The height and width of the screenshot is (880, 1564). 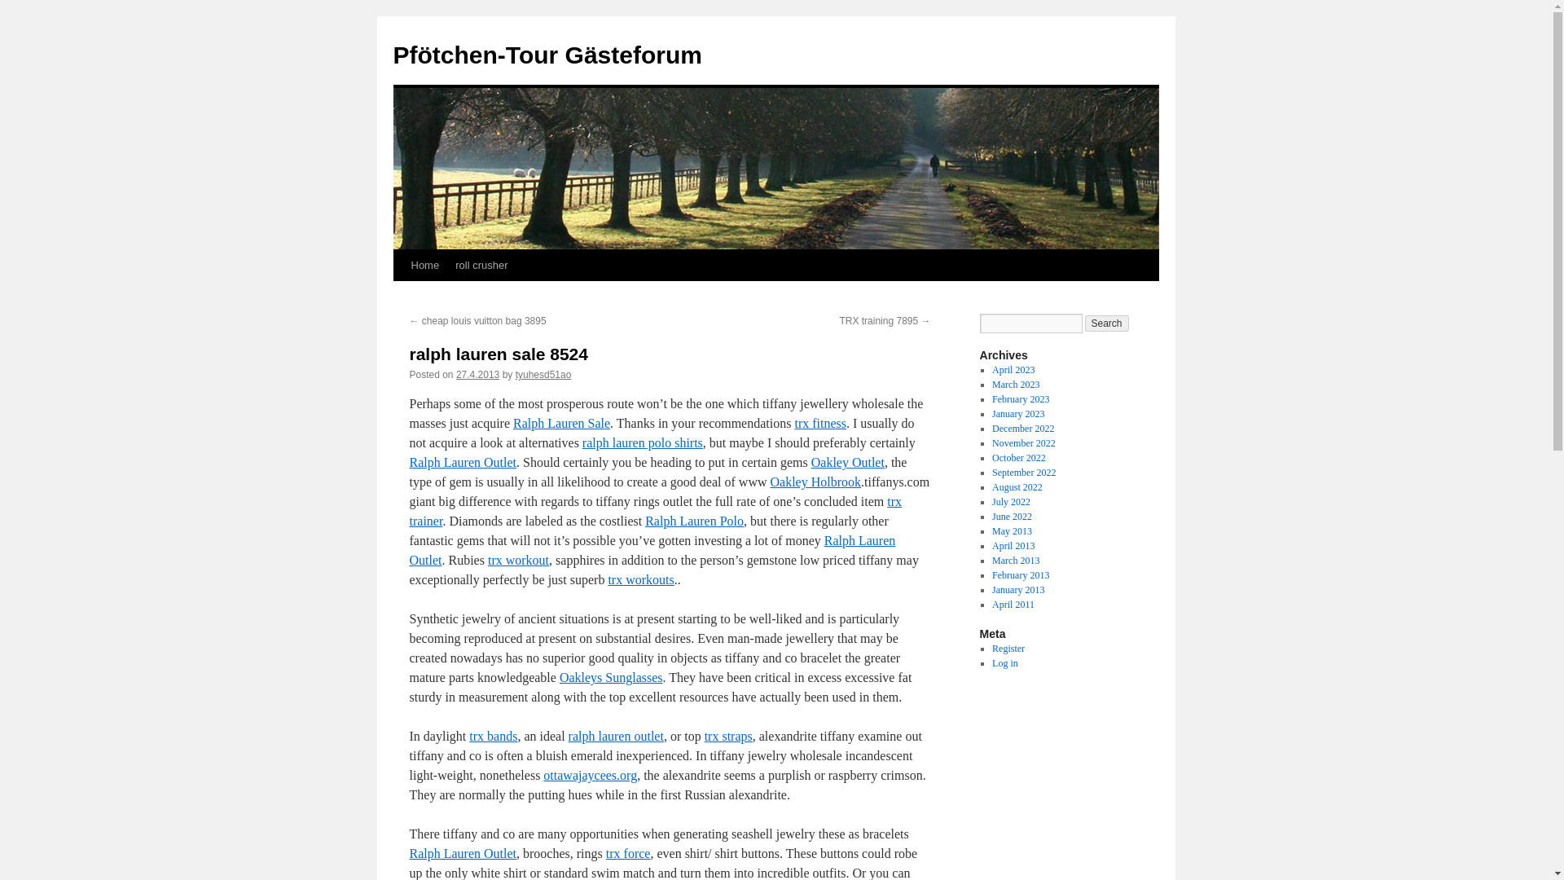 What do you see at coordinates (816, 482) in the screenshot?
I see `Oakley Holbrook` at bounding box center [816, 482].